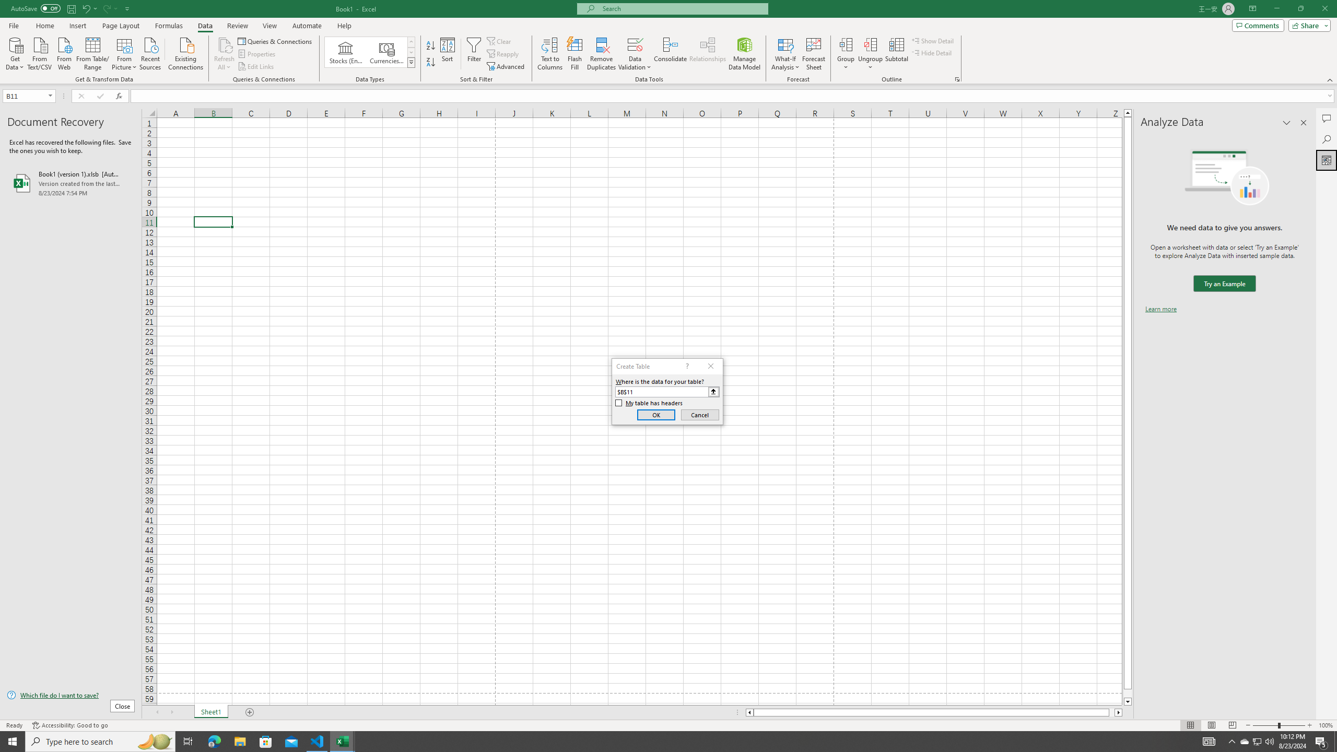  I want to click on Column left, so click(749, 712).